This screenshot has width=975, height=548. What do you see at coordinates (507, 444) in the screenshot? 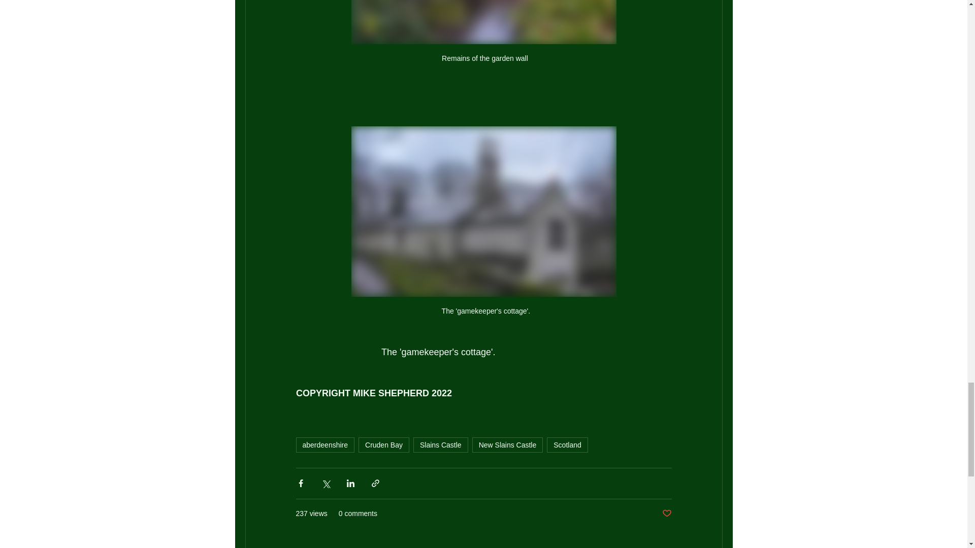
I see `New Slains Castle` at bounding box center [507, 444].